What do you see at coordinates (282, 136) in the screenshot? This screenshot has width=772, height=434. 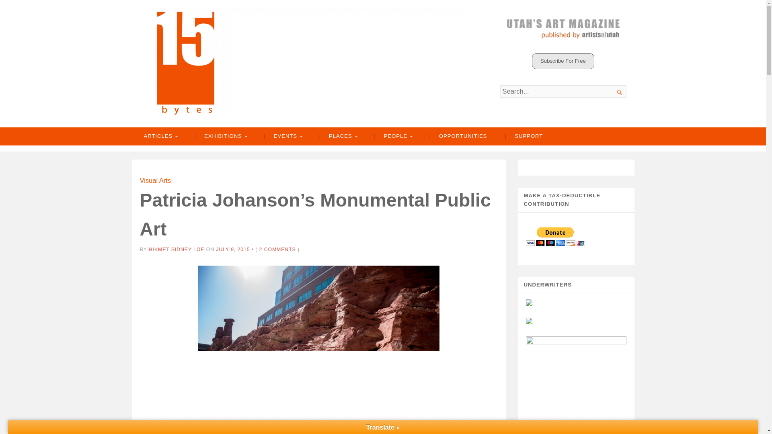 I see `EVENTS` at bounding box center [282, 136].